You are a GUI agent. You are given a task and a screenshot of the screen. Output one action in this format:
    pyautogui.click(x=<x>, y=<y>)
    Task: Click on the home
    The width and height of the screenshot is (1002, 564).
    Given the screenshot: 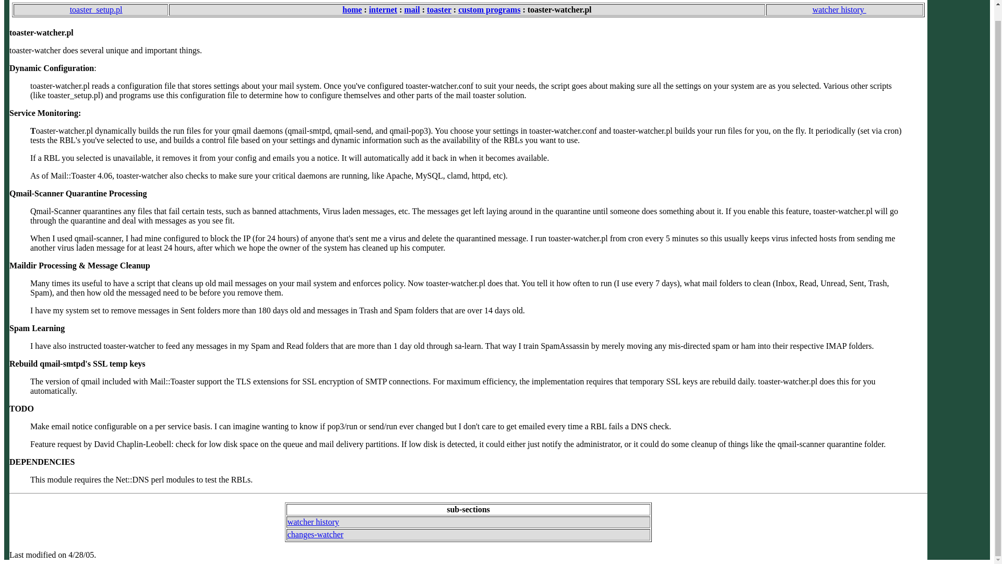 What is the action you would take?
    pyautogui.click(x=352, y=9)
    